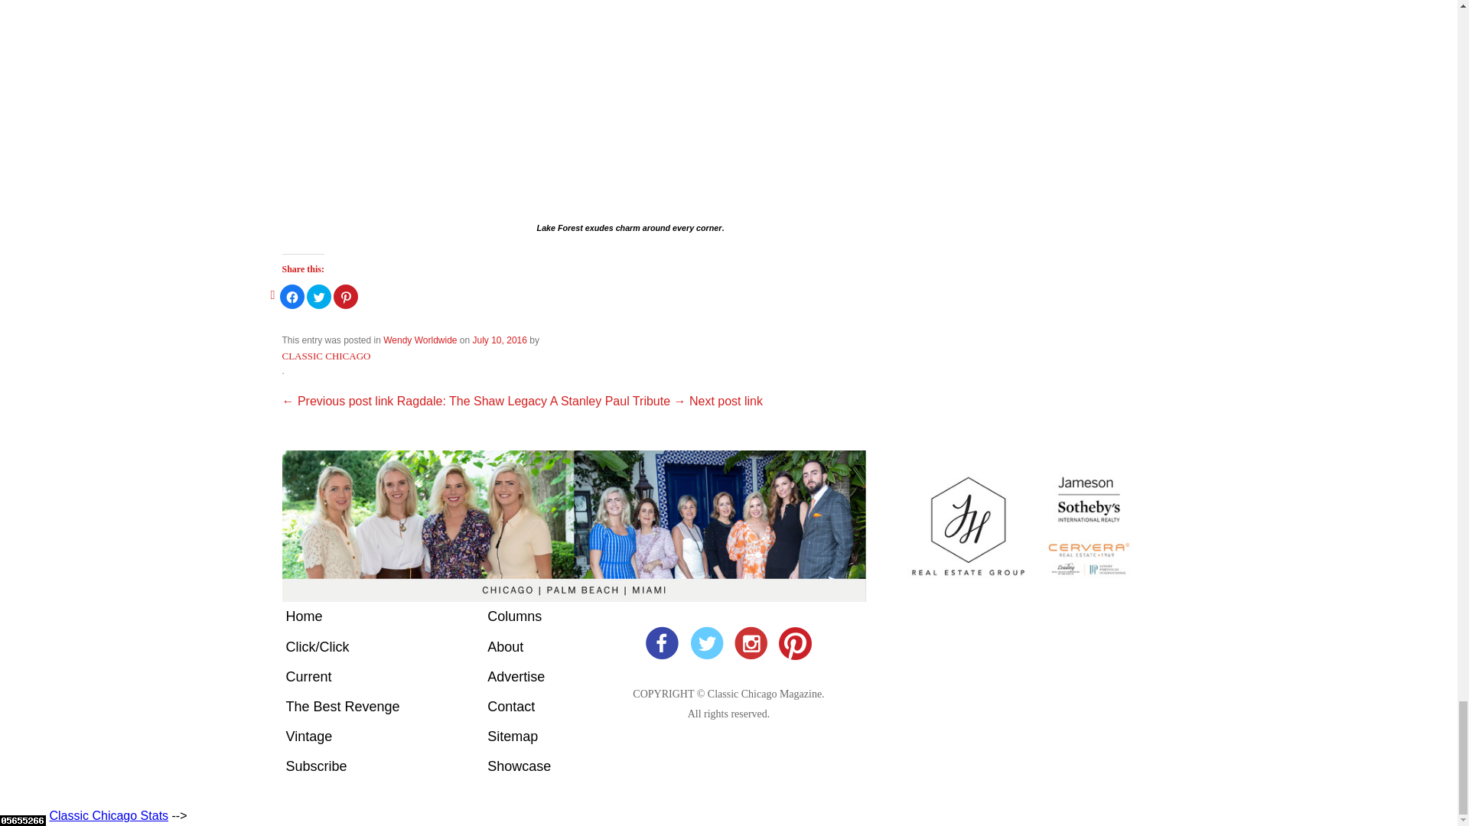 The image size is (1469, 826). I want to click on View all posts by Classic Chicago, so click(326, 356).